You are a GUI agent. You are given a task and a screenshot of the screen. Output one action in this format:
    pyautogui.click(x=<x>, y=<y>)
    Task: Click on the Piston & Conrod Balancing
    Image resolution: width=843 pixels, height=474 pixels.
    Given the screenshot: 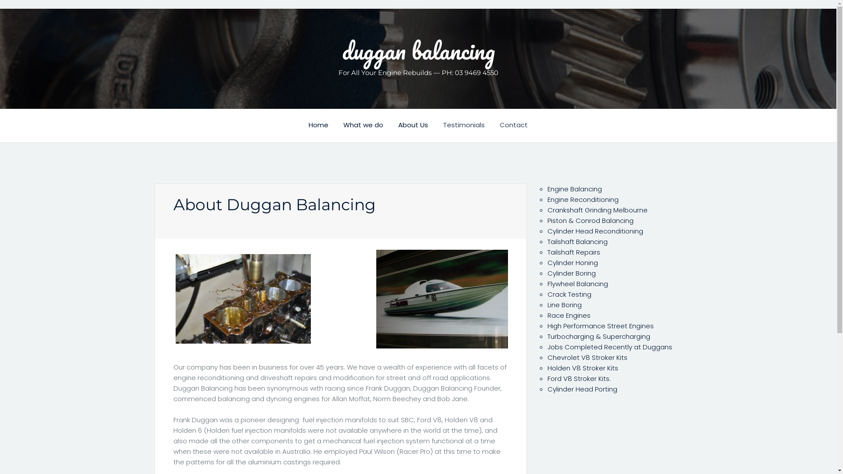 What is the action you would take?
    pyautogui.click(x=590, y=220)
    